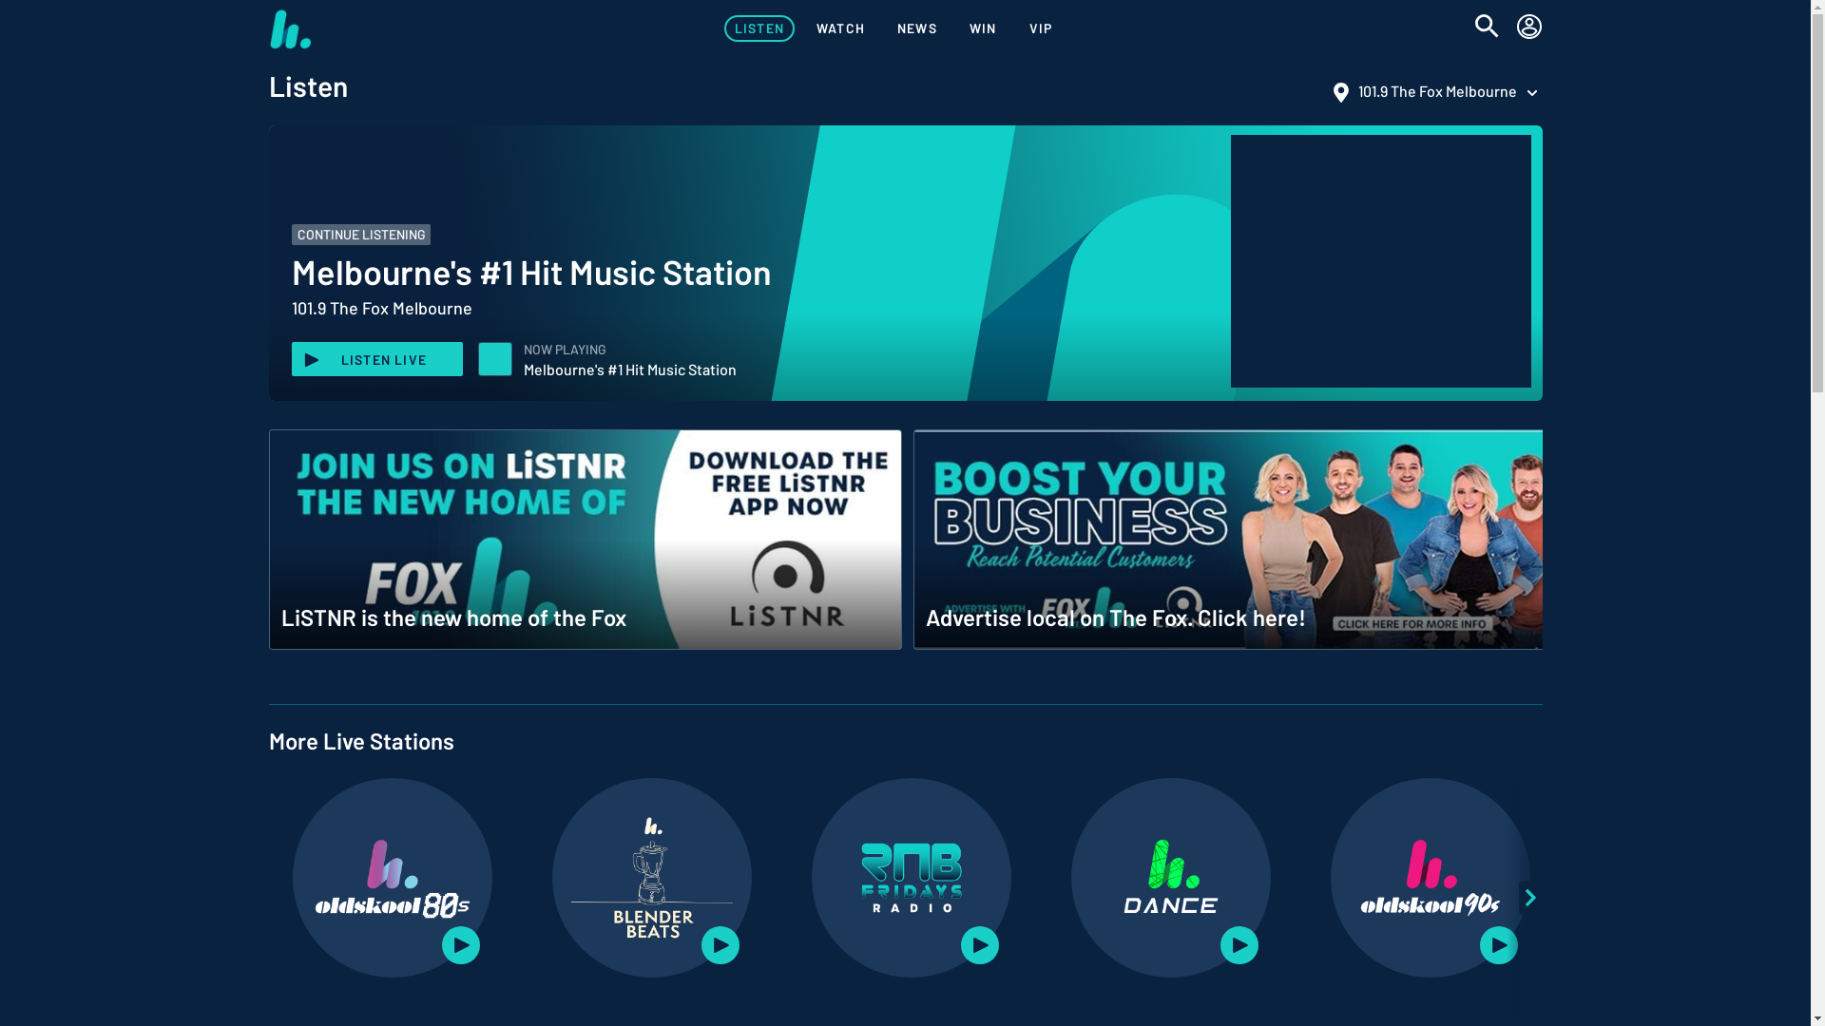  What do you see at coordinates (1171, 878) in the screenshot?
I see `Dance Hits` at bounding box center [1171, 878].